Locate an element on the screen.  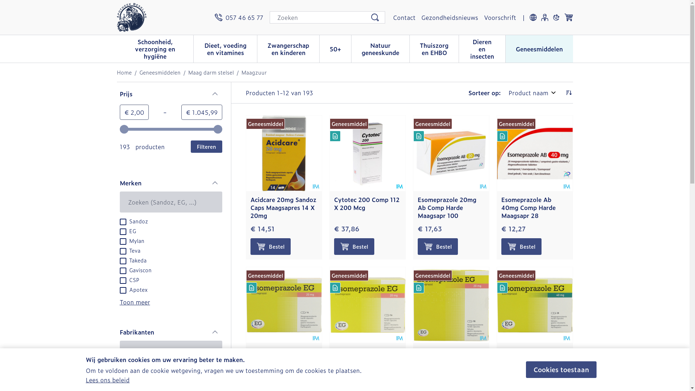
on is located at coordinates (123, 241).